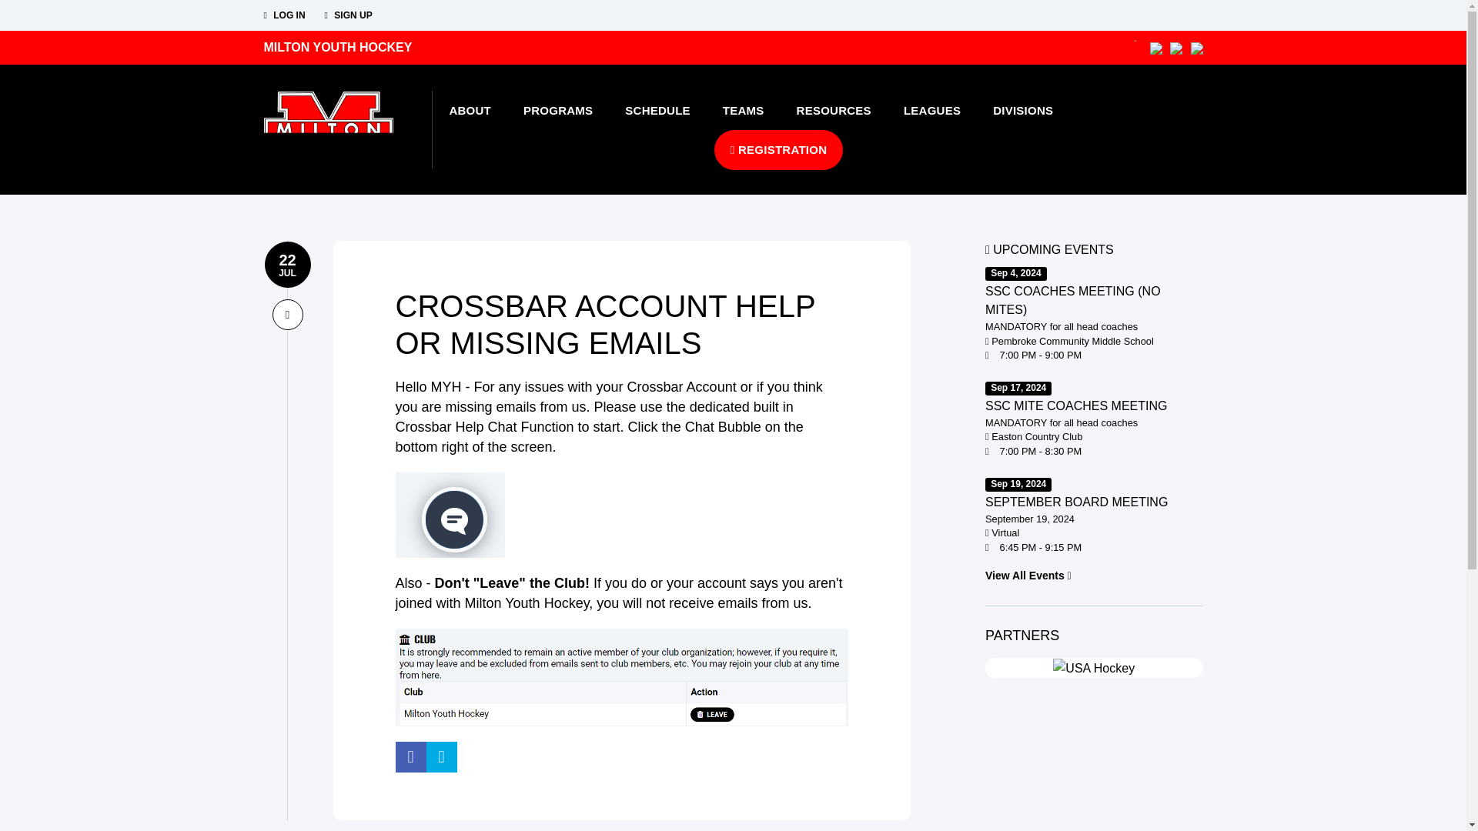 This screenshot has height=831, width=1478. What do you see at coordinates (657, 110) in the screenshot?
I see `SCHEDULE` at bounding box center [657, 110].